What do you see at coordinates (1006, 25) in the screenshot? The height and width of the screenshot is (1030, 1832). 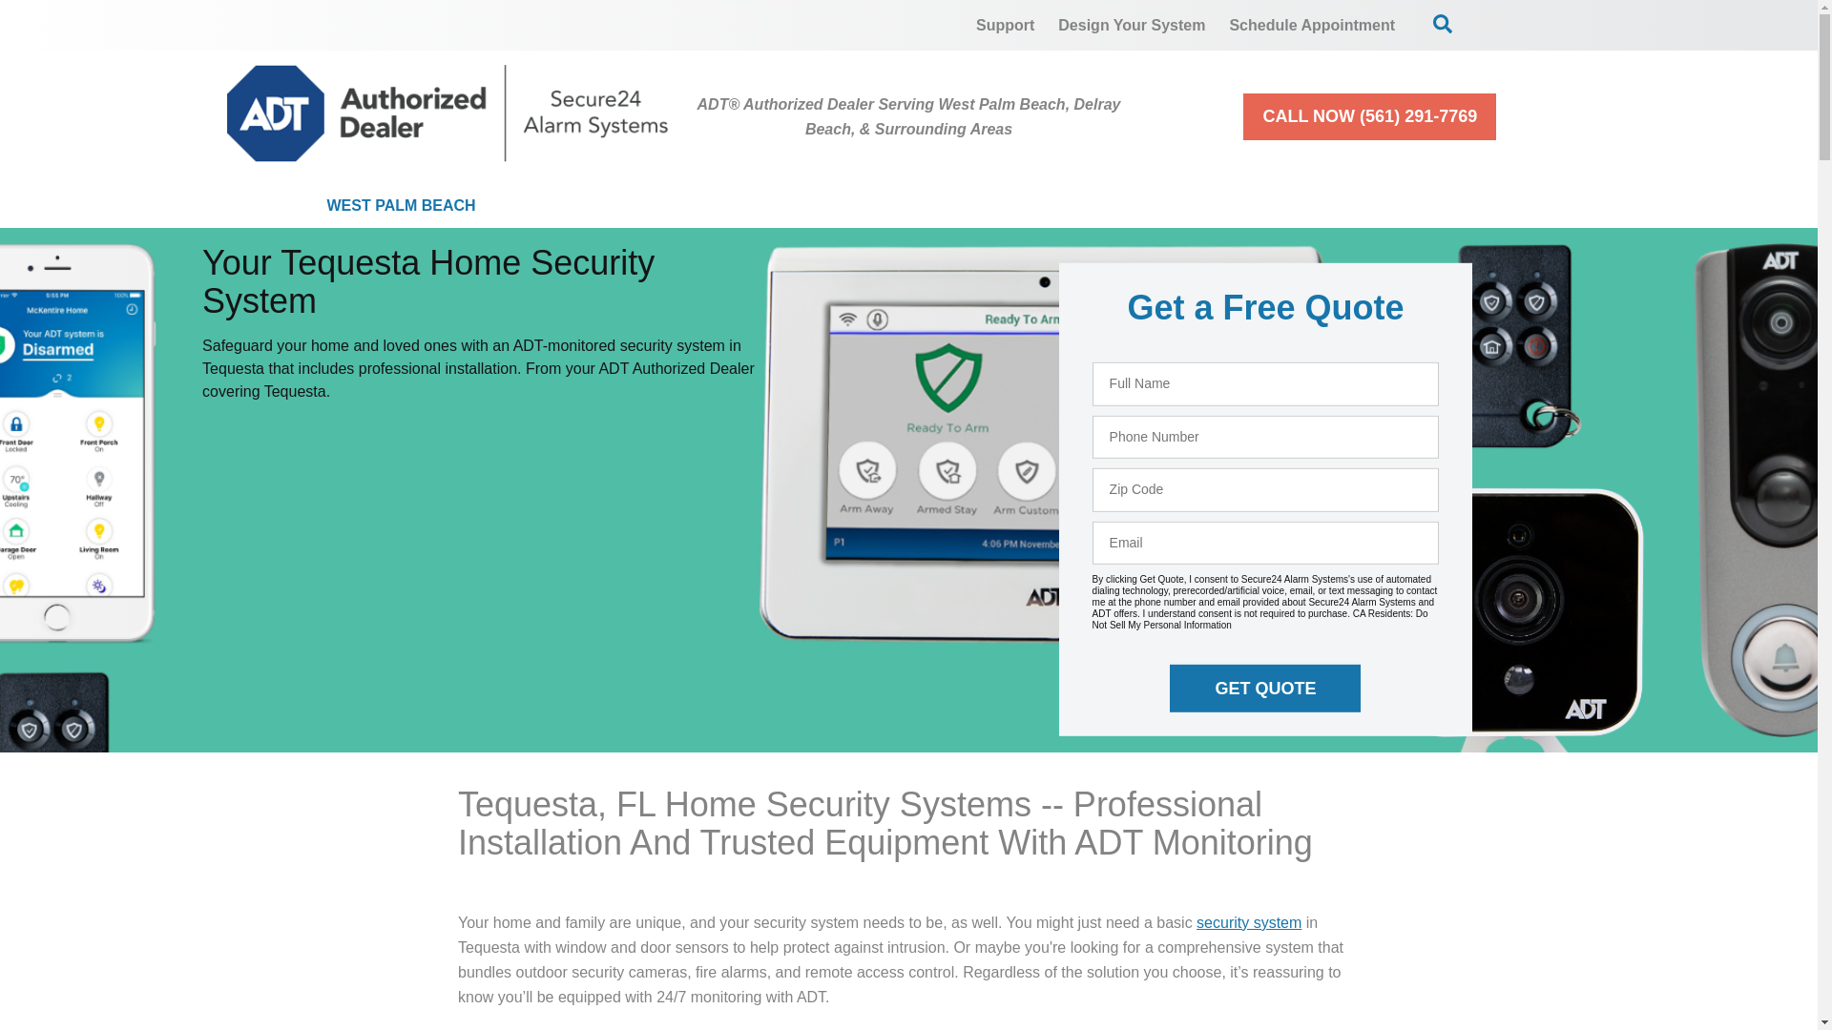 I see `Support` at bounding box center [1006, 25].